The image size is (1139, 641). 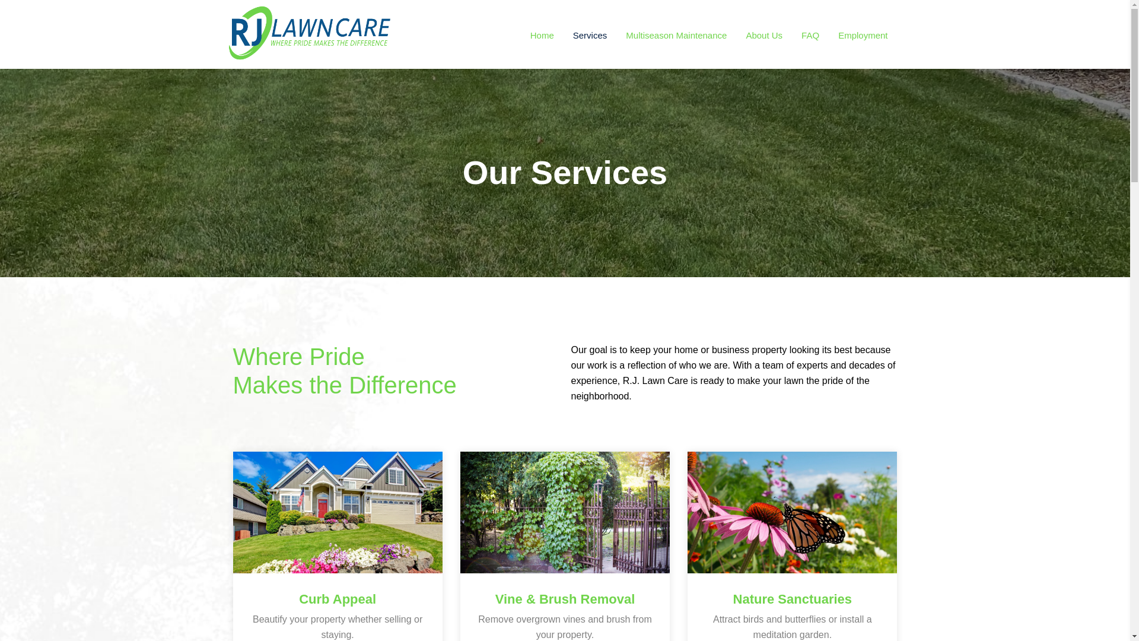 What do you see at coordinates (676, 35) in the screenshot?
I see `Multiseason Maintenance` at bounding box center [676, 35].